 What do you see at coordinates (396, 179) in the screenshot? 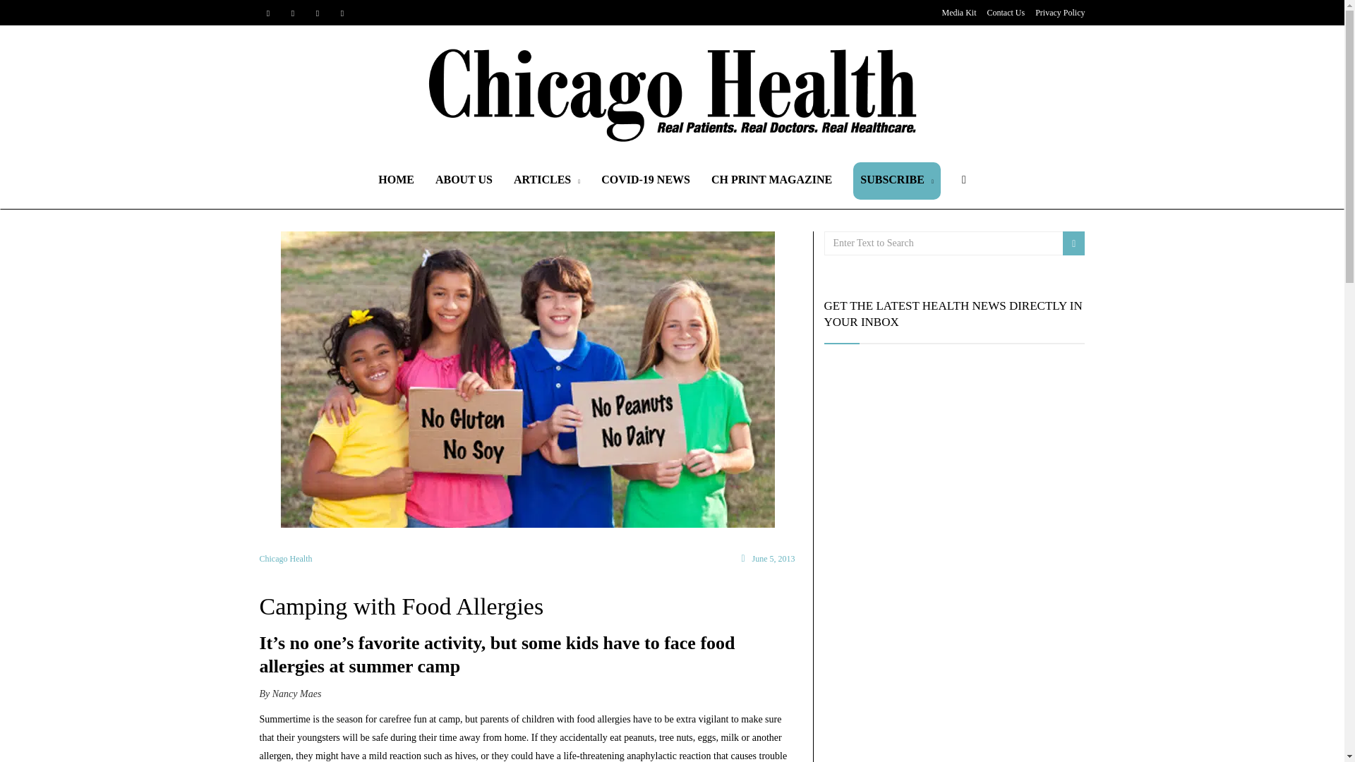
I see `HOME` at bounding box center [396, 179].